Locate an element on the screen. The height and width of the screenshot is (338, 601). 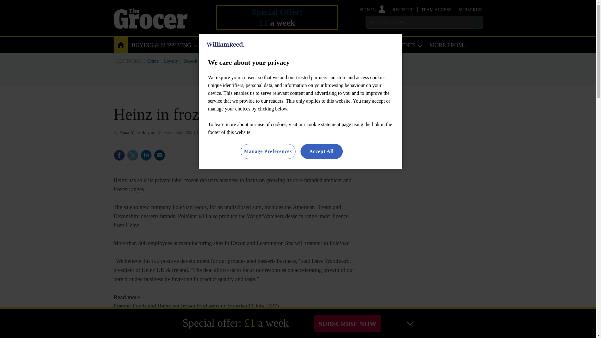
No comments is located at coordinates (336, 159).